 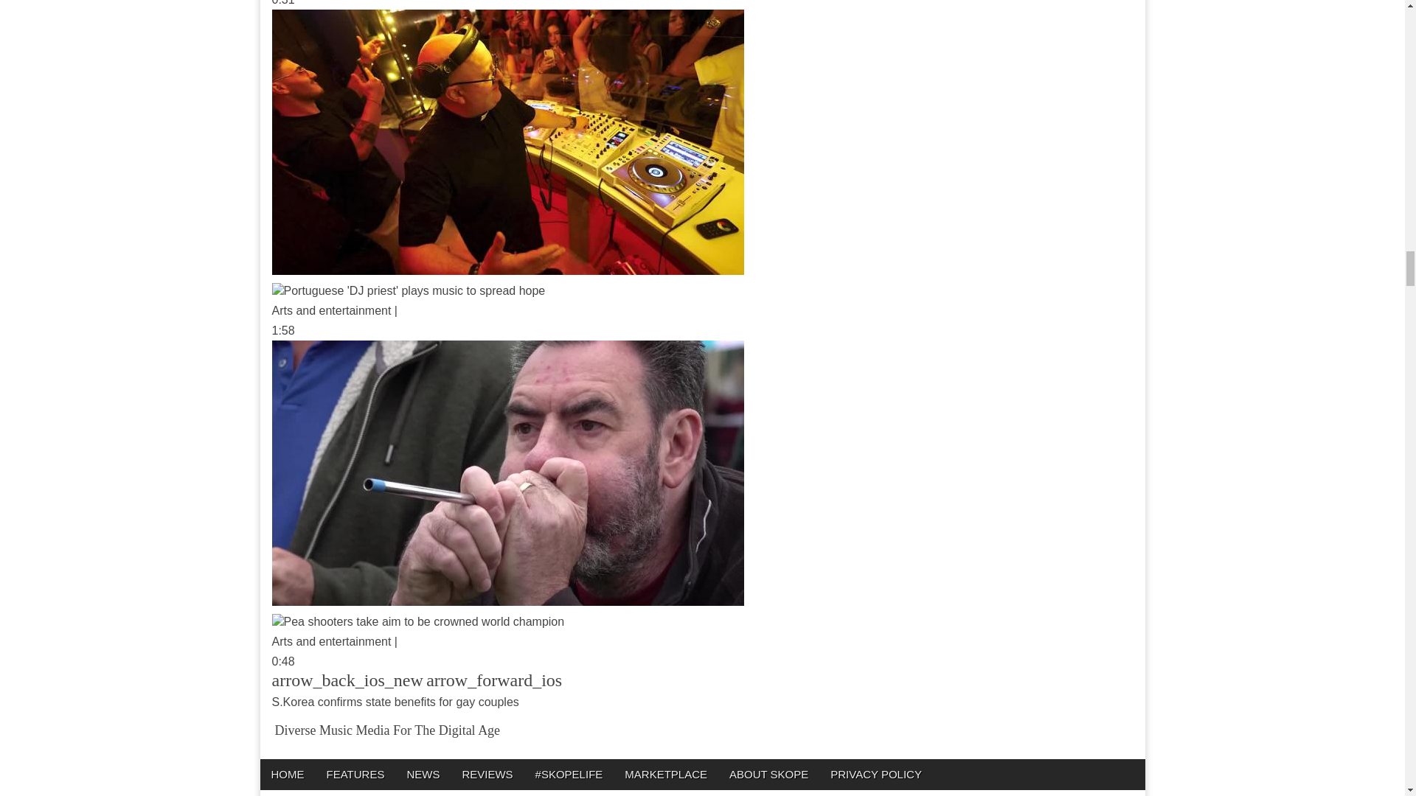 I want to click on MARKETPLACE, so click(x=665, y=774).